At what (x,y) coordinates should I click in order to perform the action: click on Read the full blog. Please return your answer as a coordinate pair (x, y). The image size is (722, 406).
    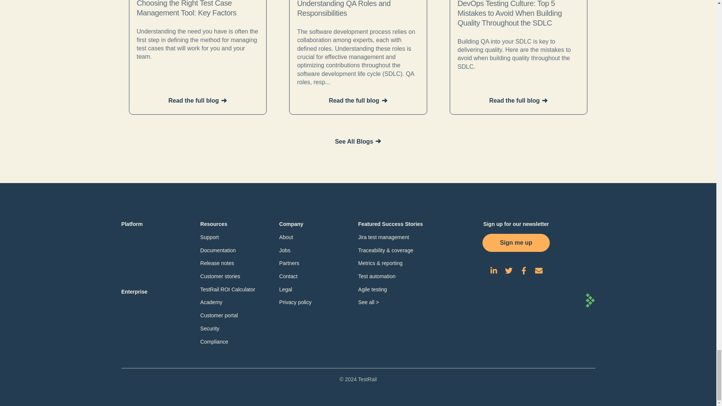
    Looking at the image, I should click on (358, 101).